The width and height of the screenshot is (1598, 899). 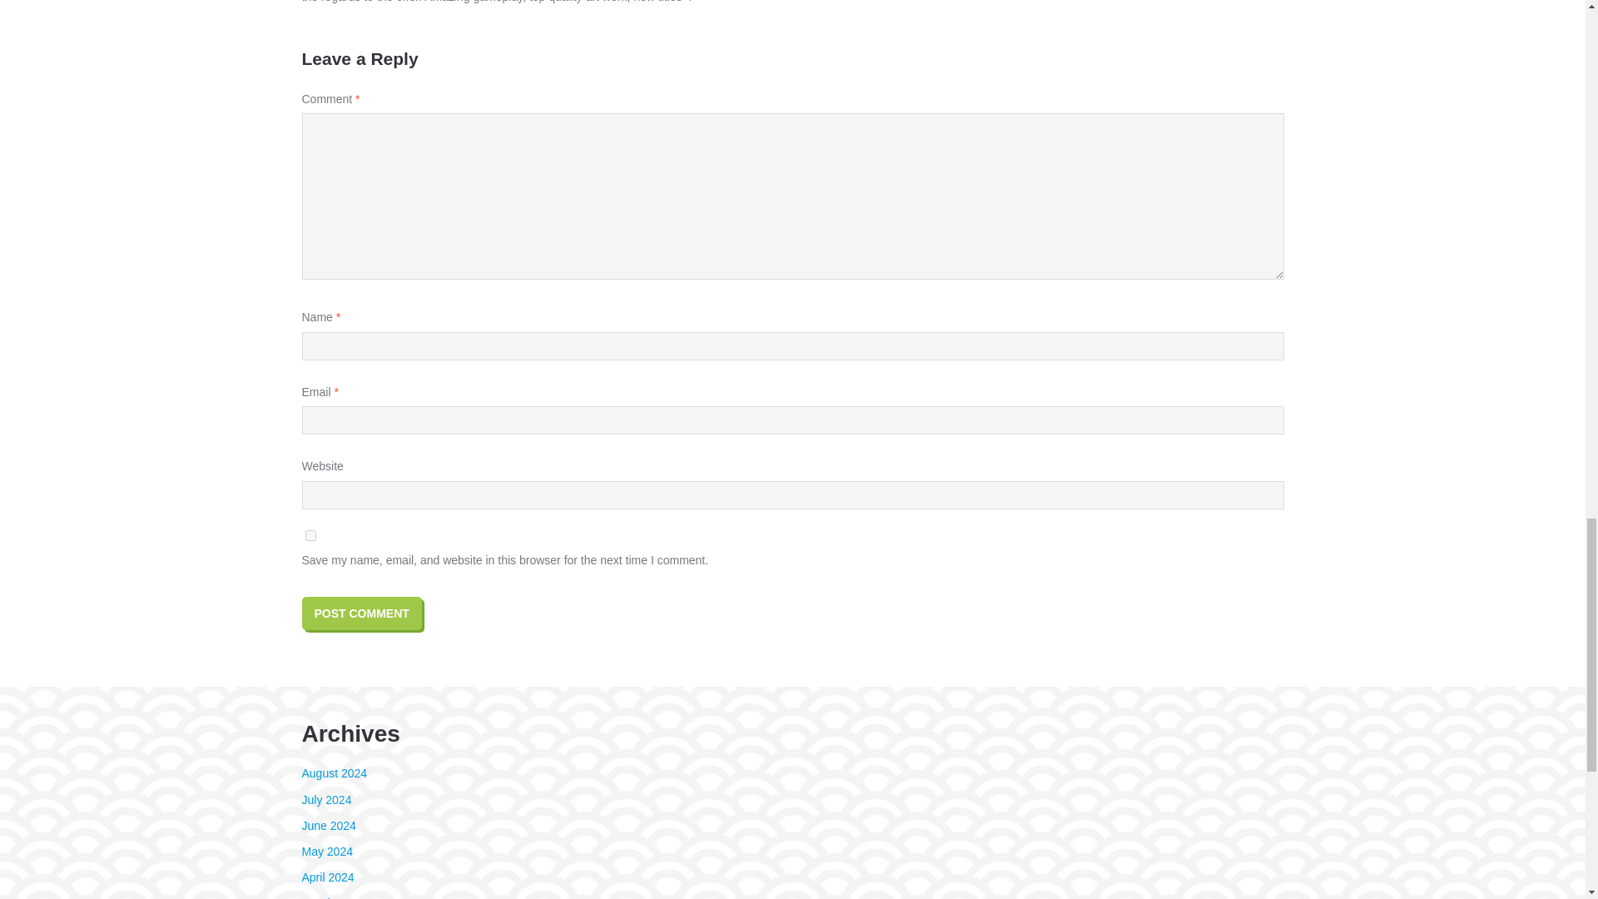 What do you see at coordinates (326, 799) in the screenshot?
I see `July 2024` at bounding box center [326, 799].